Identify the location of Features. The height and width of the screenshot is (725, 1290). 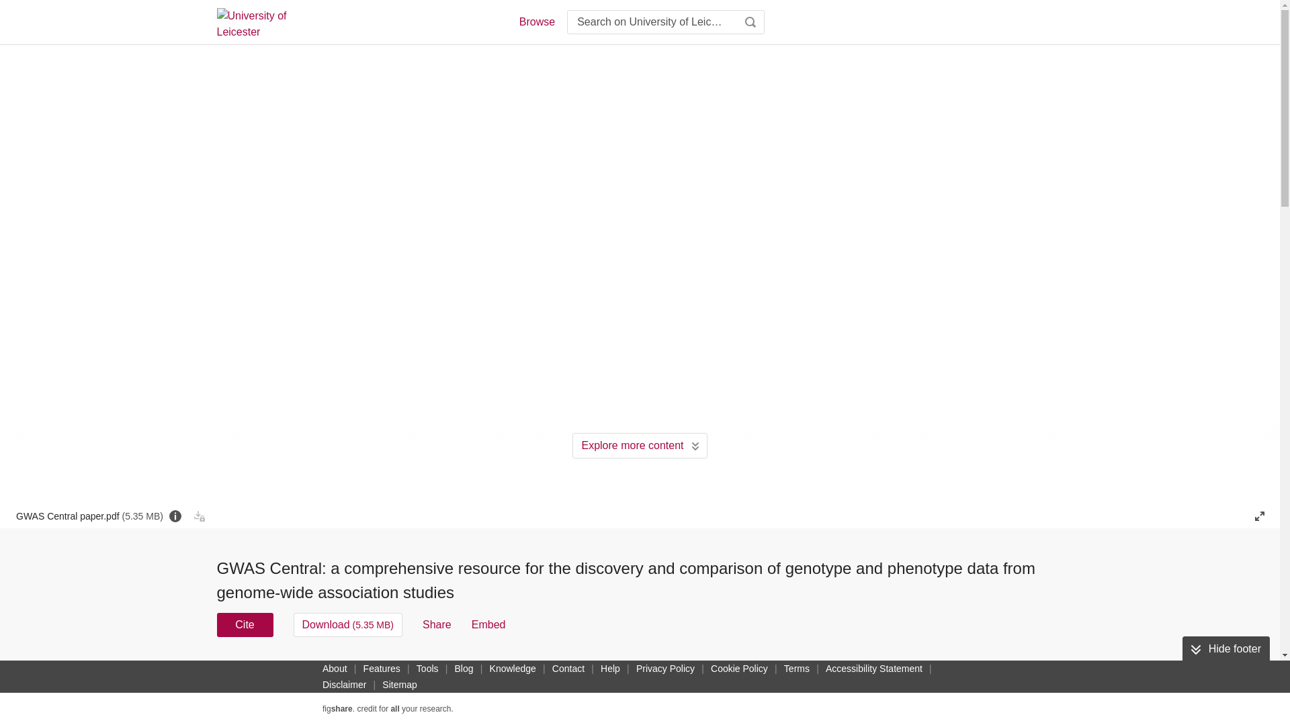
(382, 668).